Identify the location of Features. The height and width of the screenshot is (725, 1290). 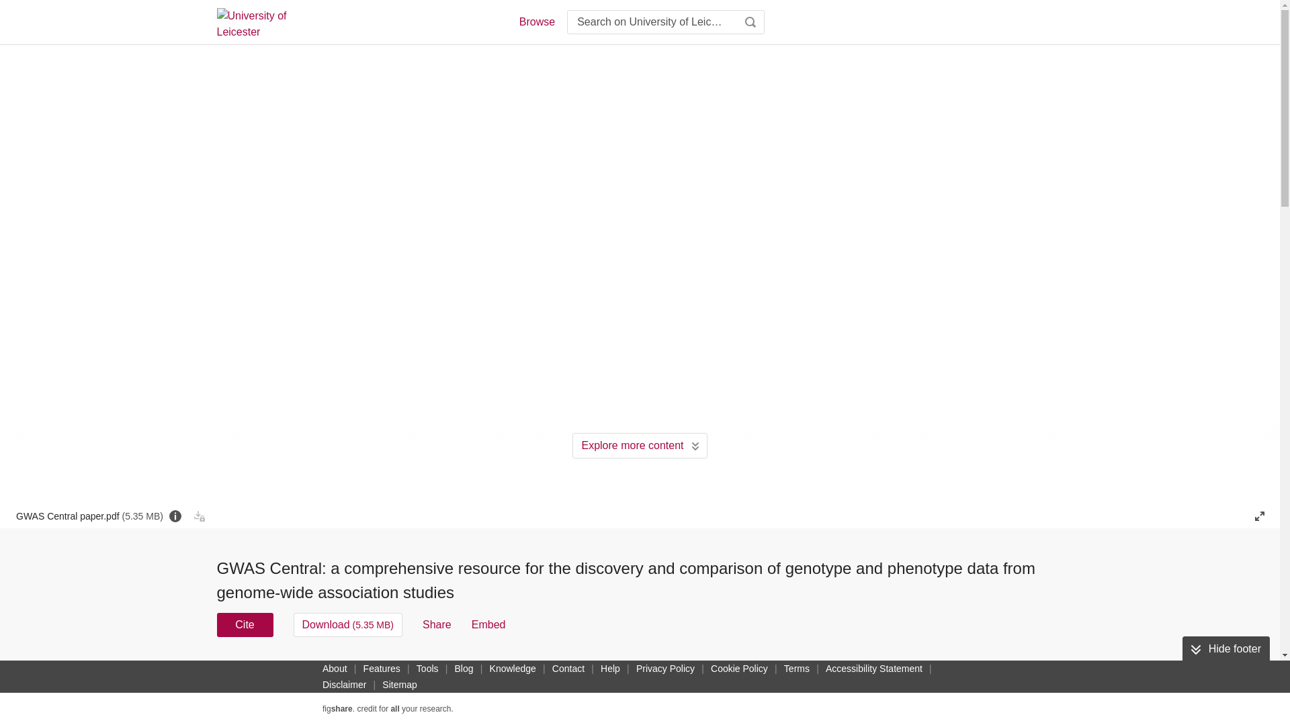
(382, 668).